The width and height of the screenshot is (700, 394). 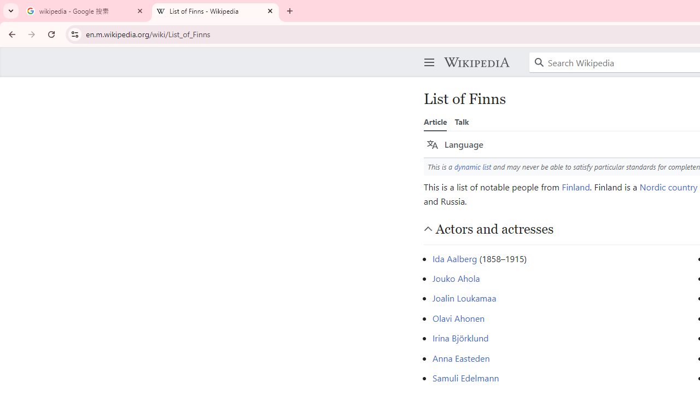 I want to click on Article, so click(x=435, y=121).